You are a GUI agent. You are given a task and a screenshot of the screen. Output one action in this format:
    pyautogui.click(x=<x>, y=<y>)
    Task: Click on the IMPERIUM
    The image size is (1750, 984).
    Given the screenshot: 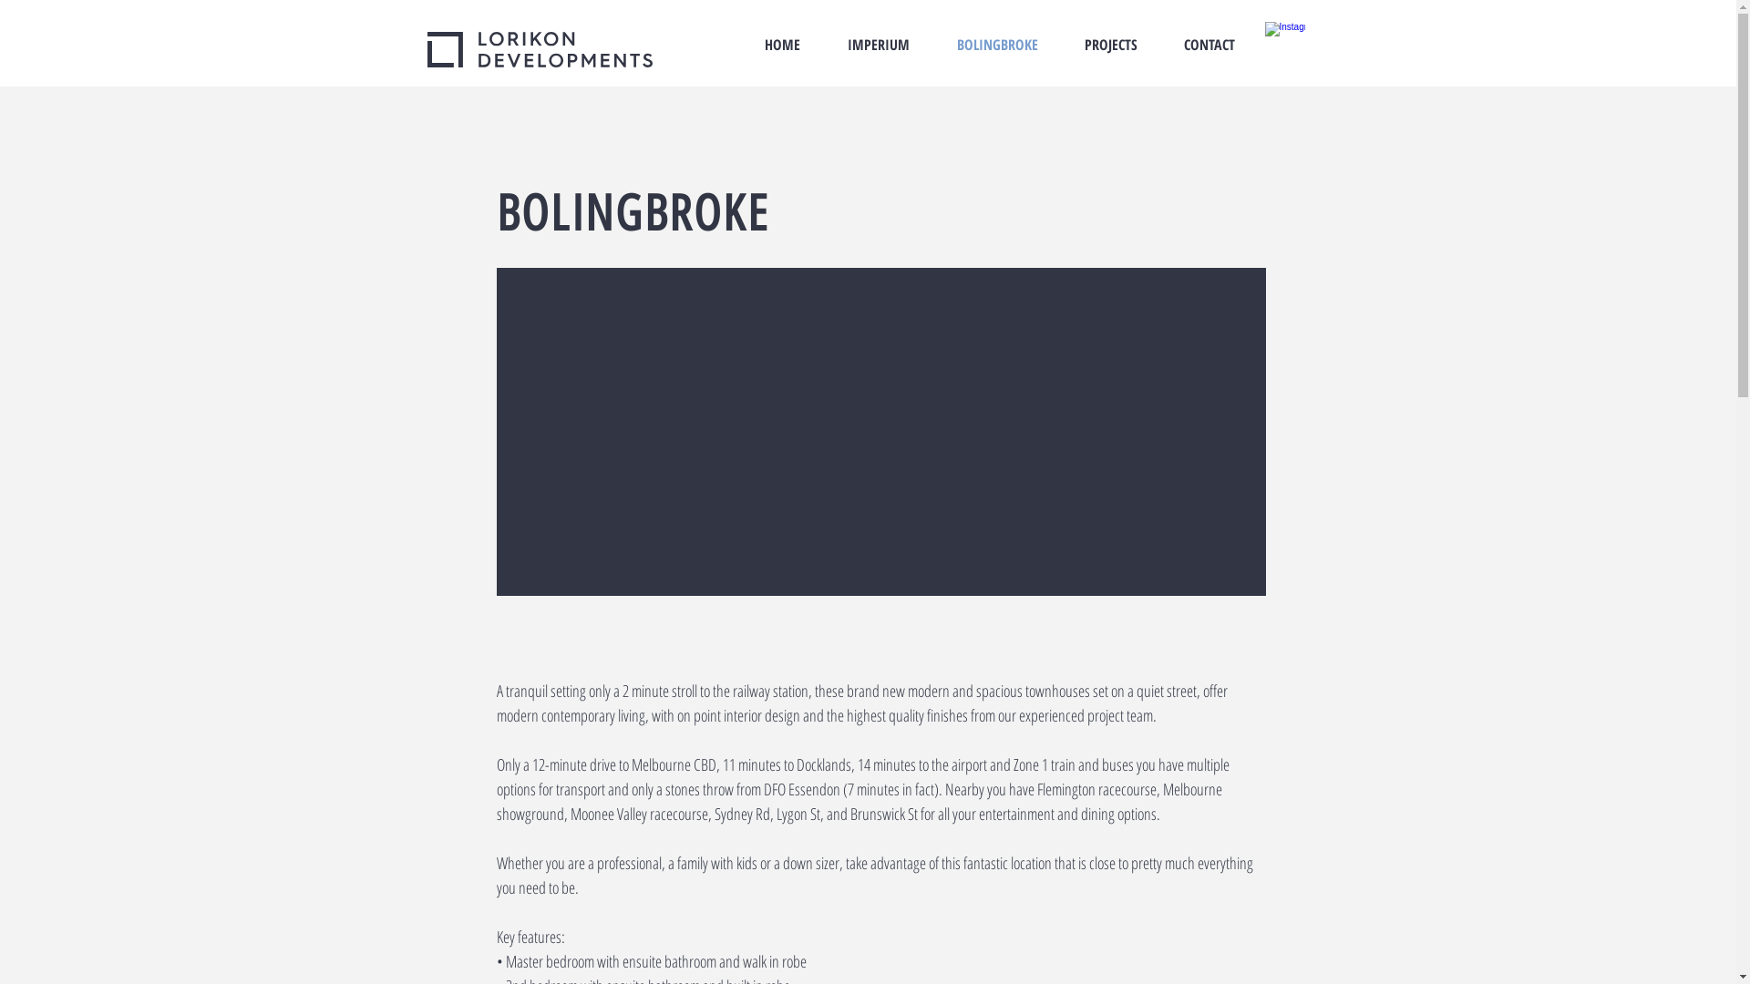 What is the action you would take?
    pyautogui.click(x=879, y=45)
    